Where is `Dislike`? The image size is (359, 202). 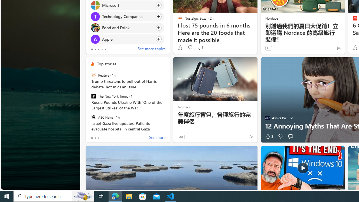 Dislike is located at coordinates (280, 136).